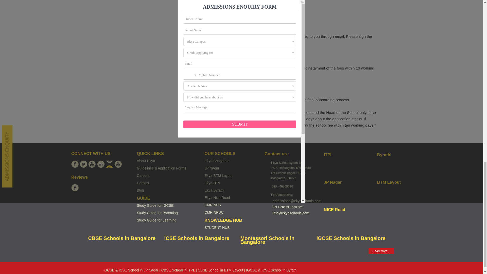 This screenshot has width=487, height=274. I want to click on 080 - 46809096, so click(282, 186).